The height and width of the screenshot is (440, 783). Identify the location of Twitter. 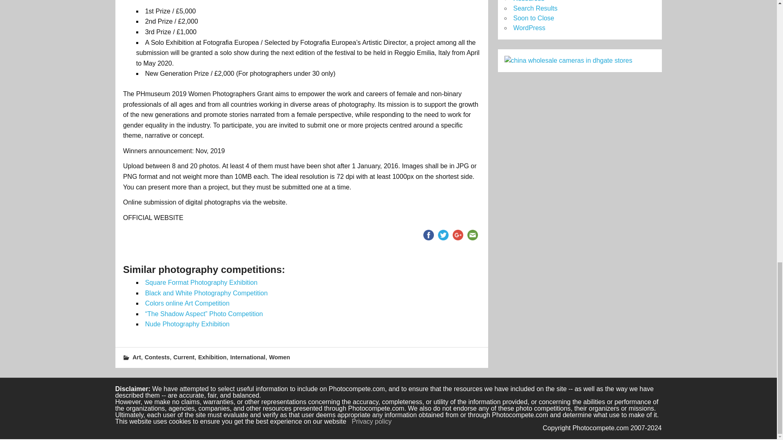
(443, 235).